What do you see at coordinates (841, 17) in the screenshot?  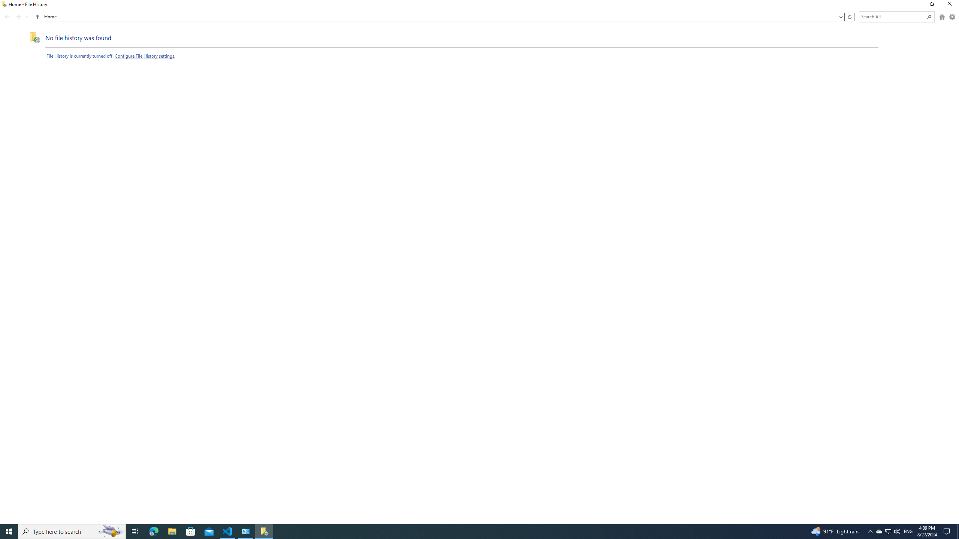 I see `Open` at bounding box center [841, 17].